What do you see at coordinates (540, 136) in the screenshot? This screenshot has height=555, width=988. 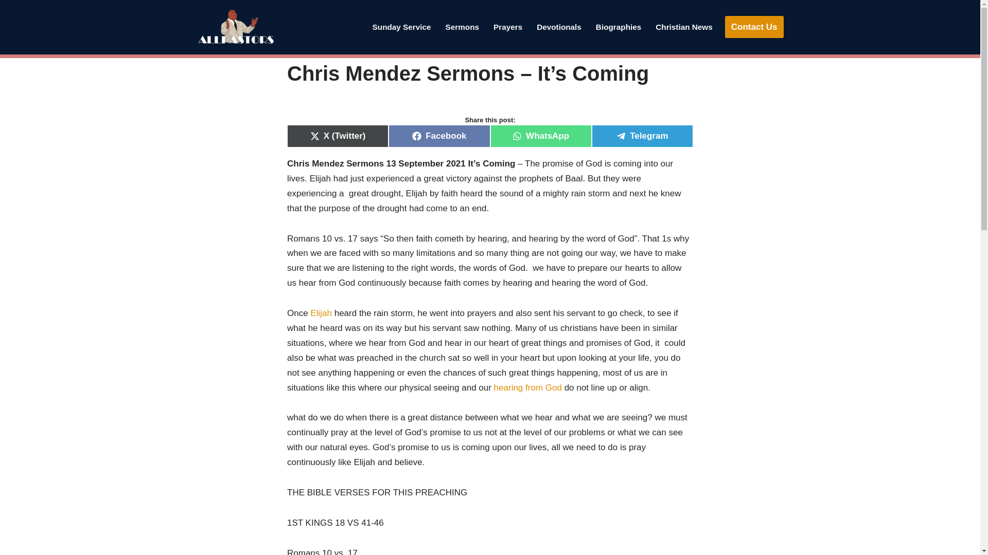 I see `WhatsApp` at bounding box center [540, 136].